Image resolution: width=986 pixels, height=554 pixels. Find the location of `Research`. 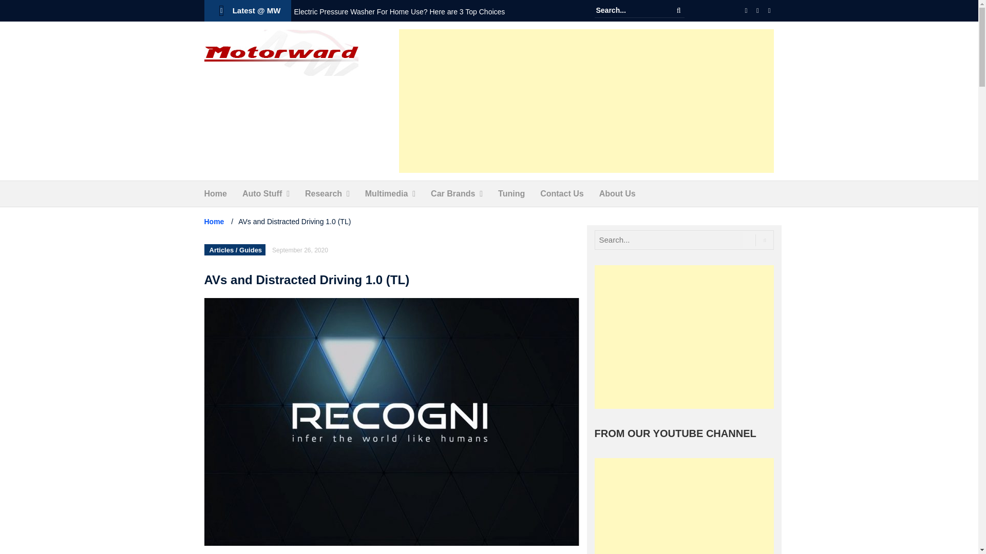

Research is located at coordinates (324, 194).